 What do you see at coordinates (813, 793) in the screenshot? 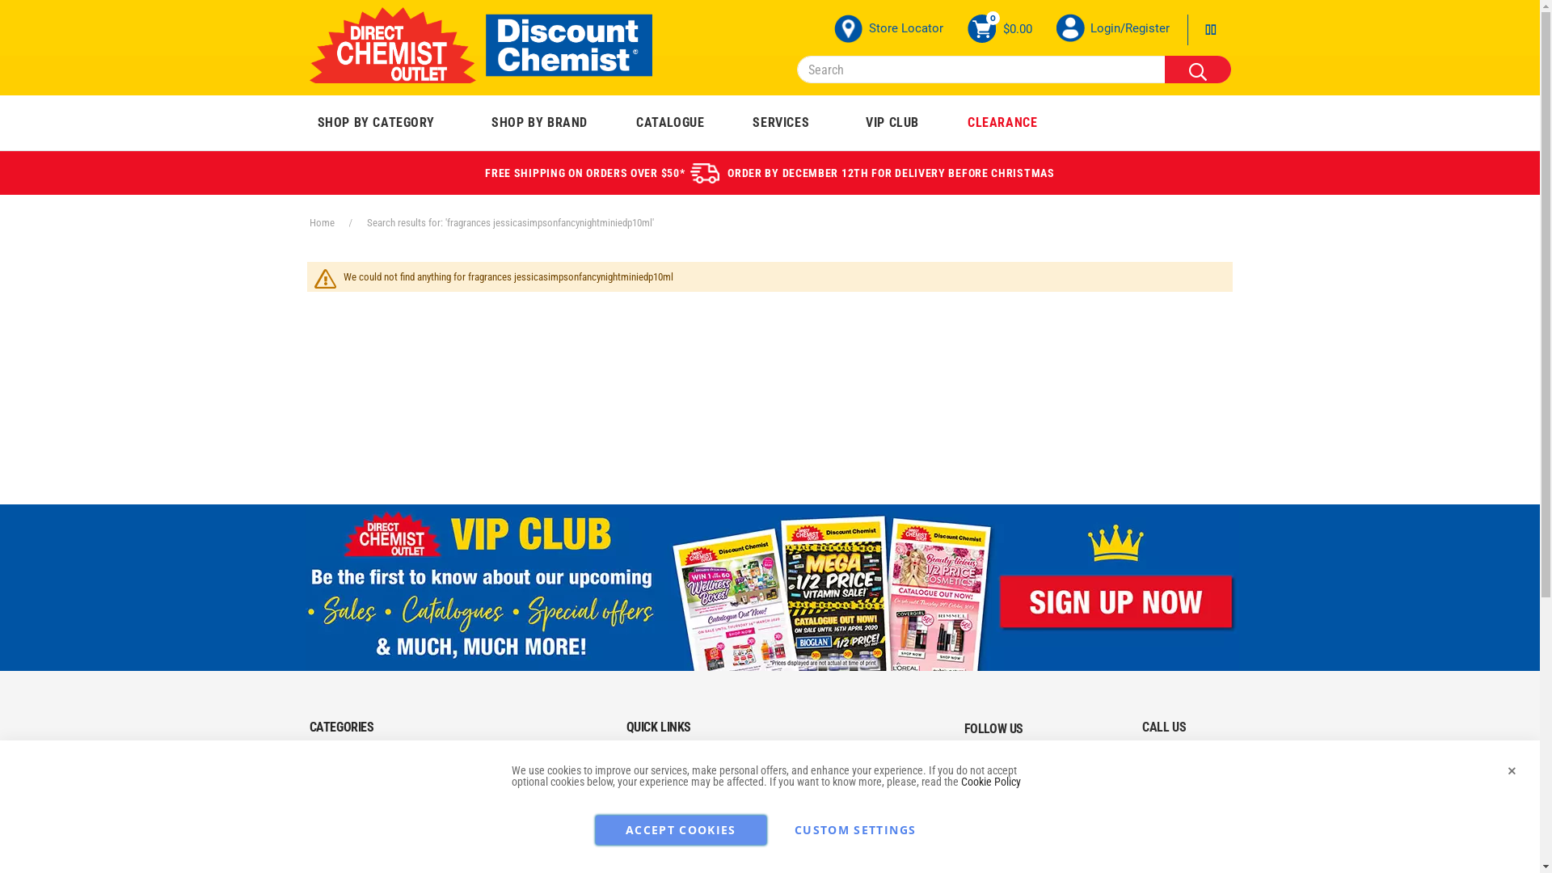
I see `Privacy Policy` at bounding box center [813, 793].